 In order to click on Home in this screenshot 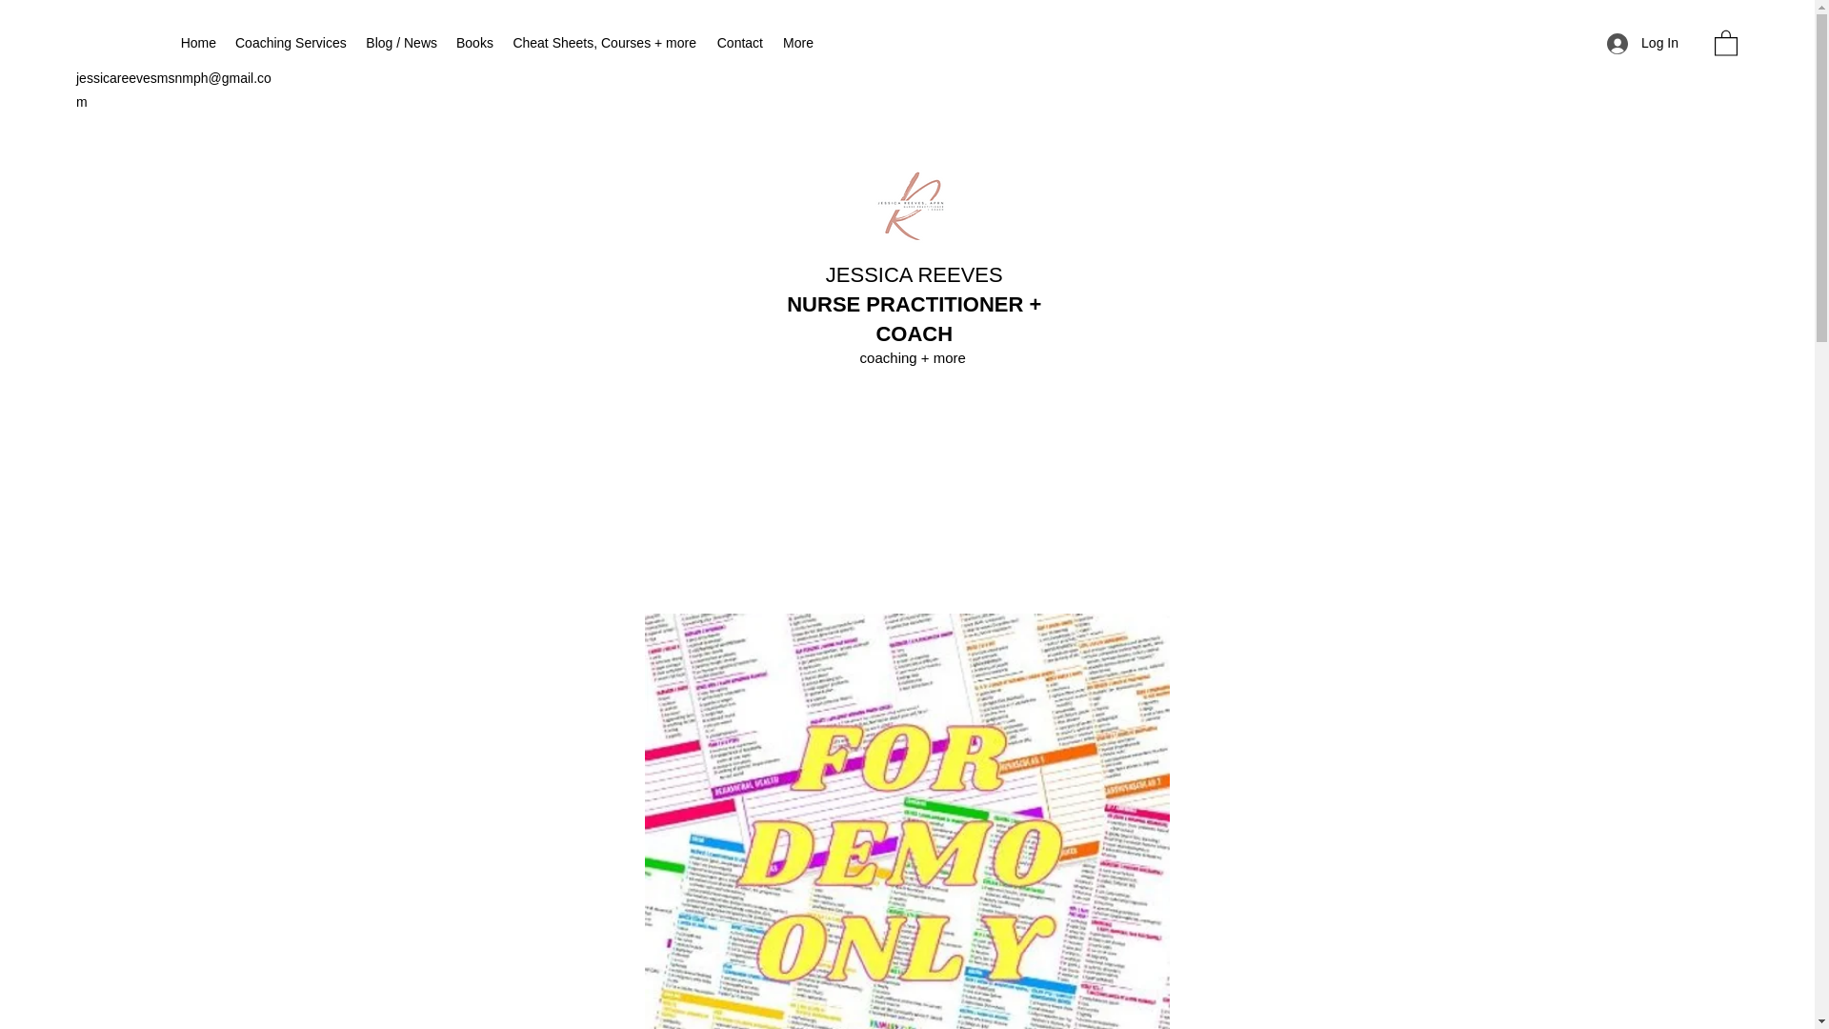, I will do `click(197, 43)`.